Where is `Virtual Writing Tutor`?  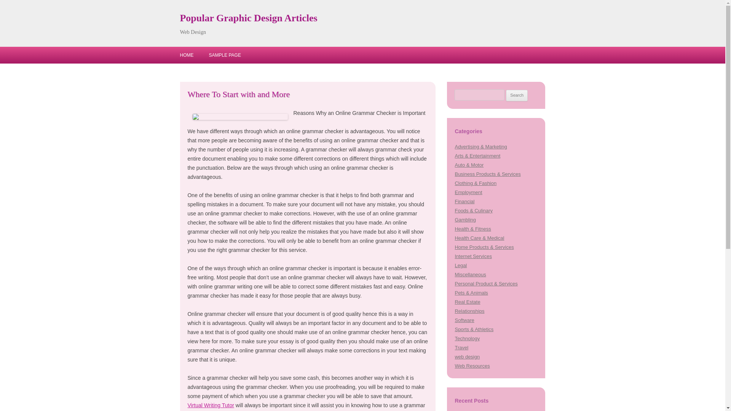
Virtual Writing Tutor is located at coordinates (210, 405).